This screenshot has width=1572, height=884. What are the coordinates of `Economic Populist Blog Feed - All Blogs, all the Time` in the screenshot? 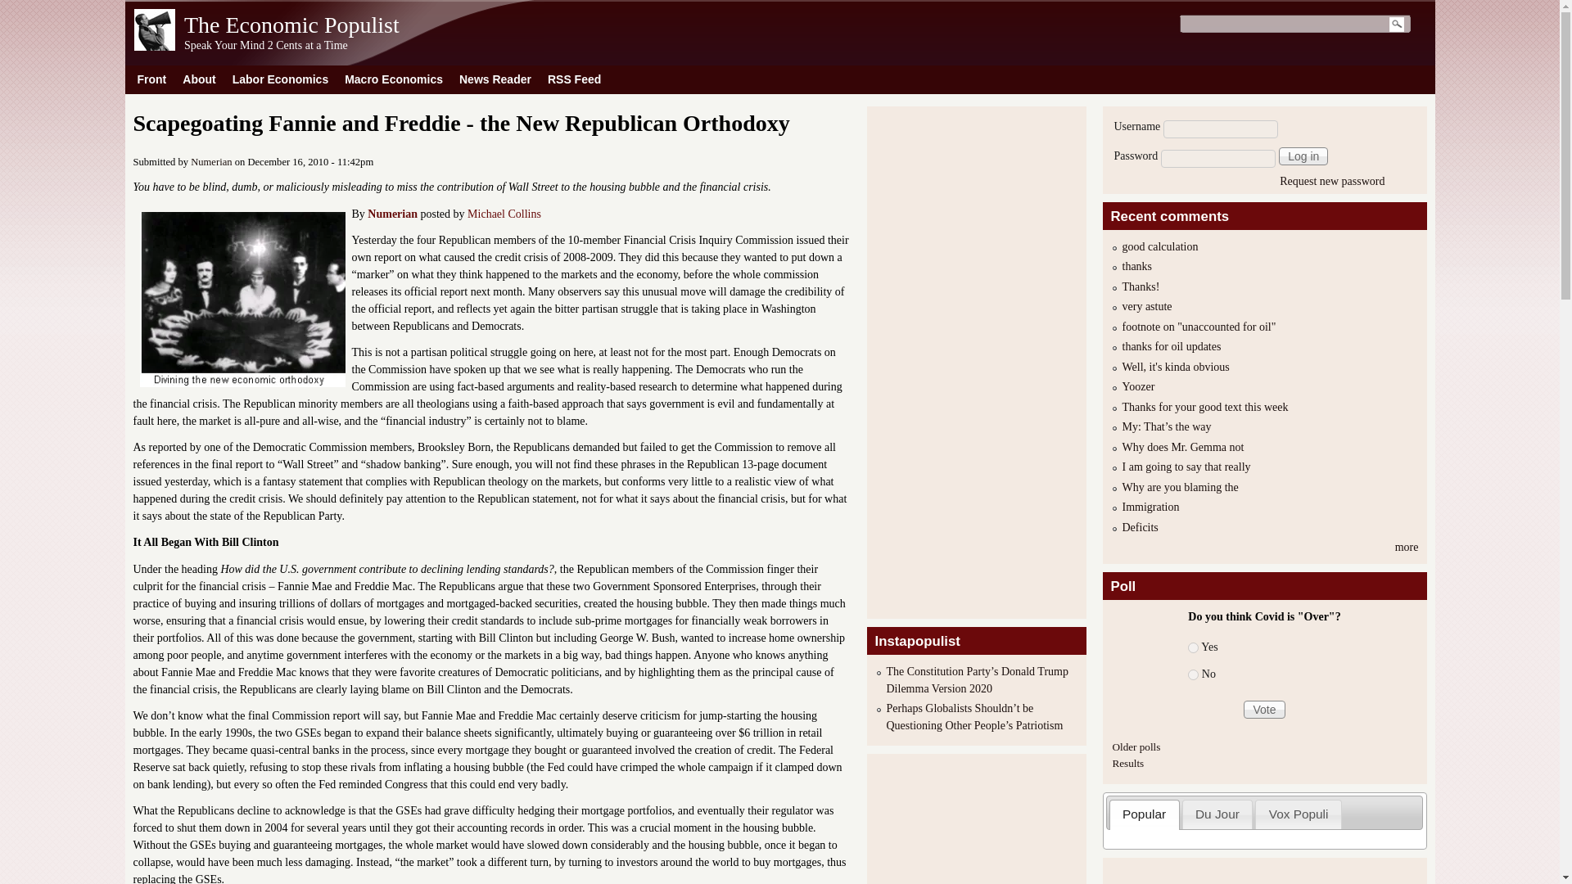 It's located at (574, 79).